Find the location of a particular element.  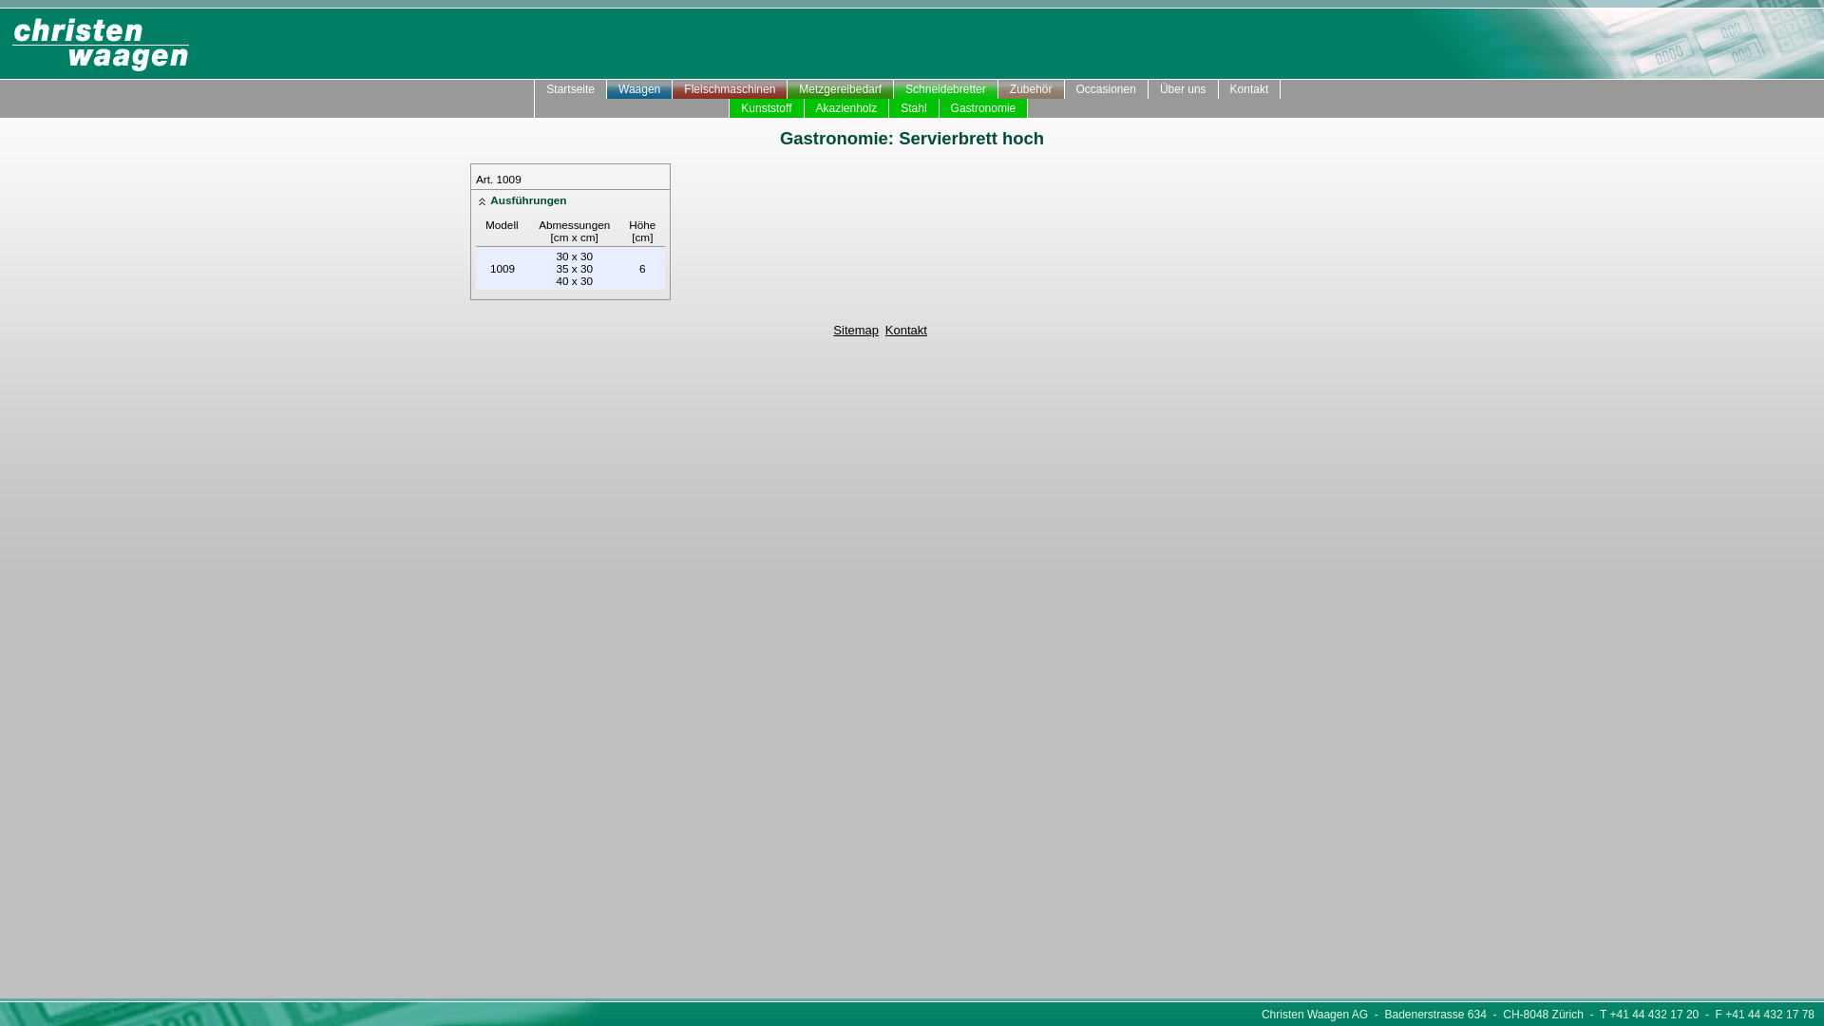

  is located at coordinates (522, 108).